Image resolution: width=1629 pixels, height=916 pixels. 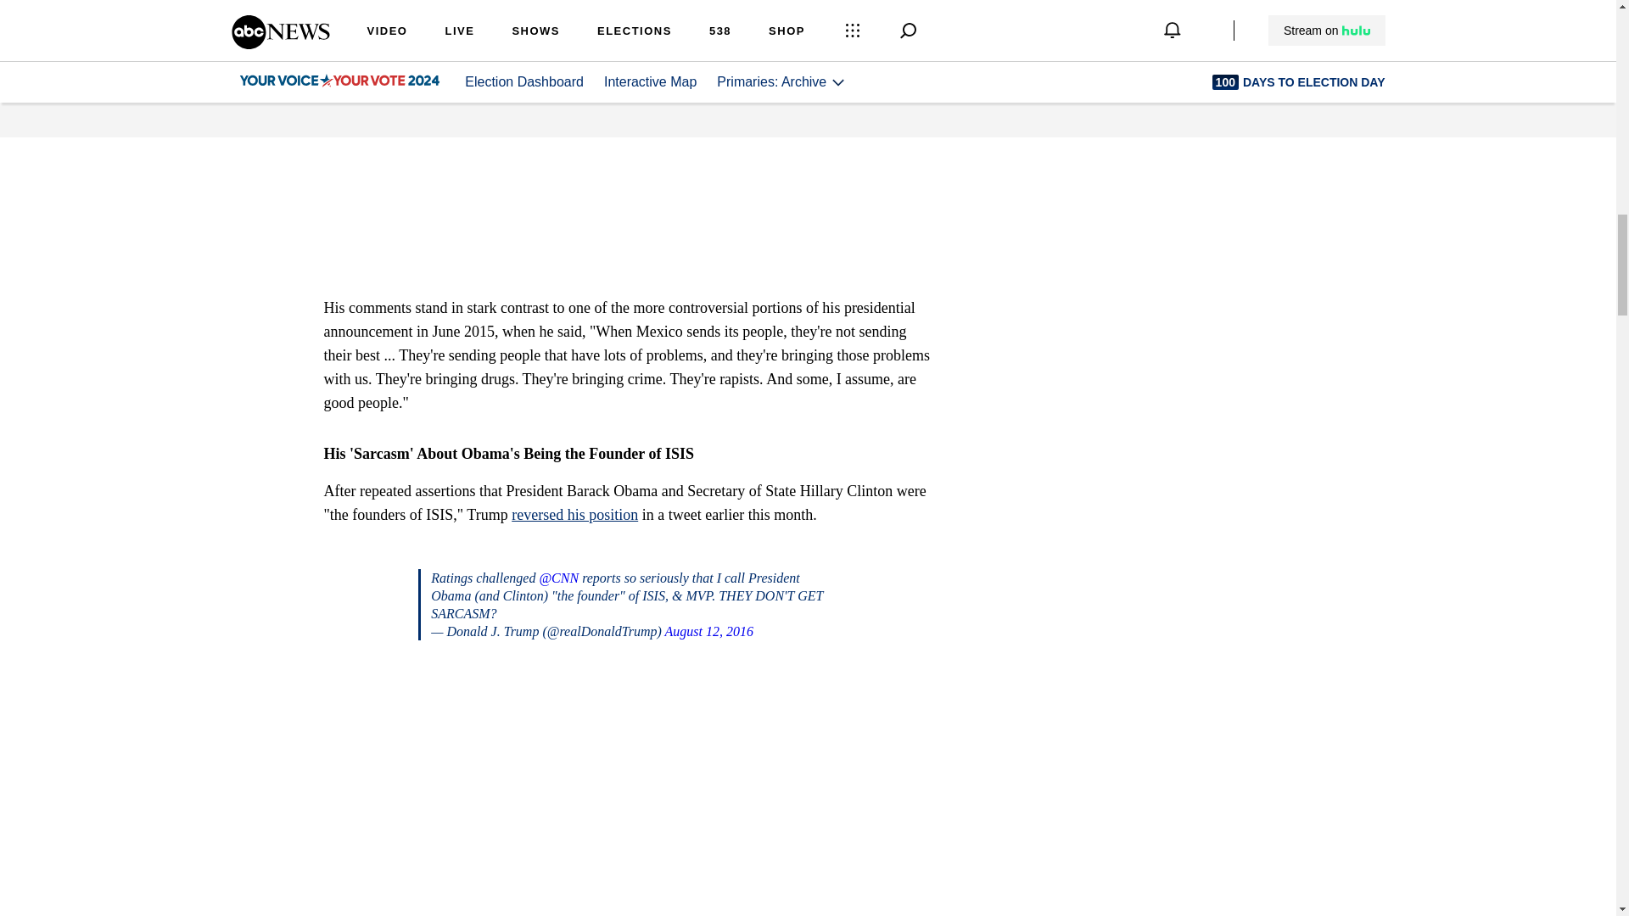 What do you see at coordinates (574, 514) in the screenshot?
I see `reversed his position` at bounding box center [574, 514].